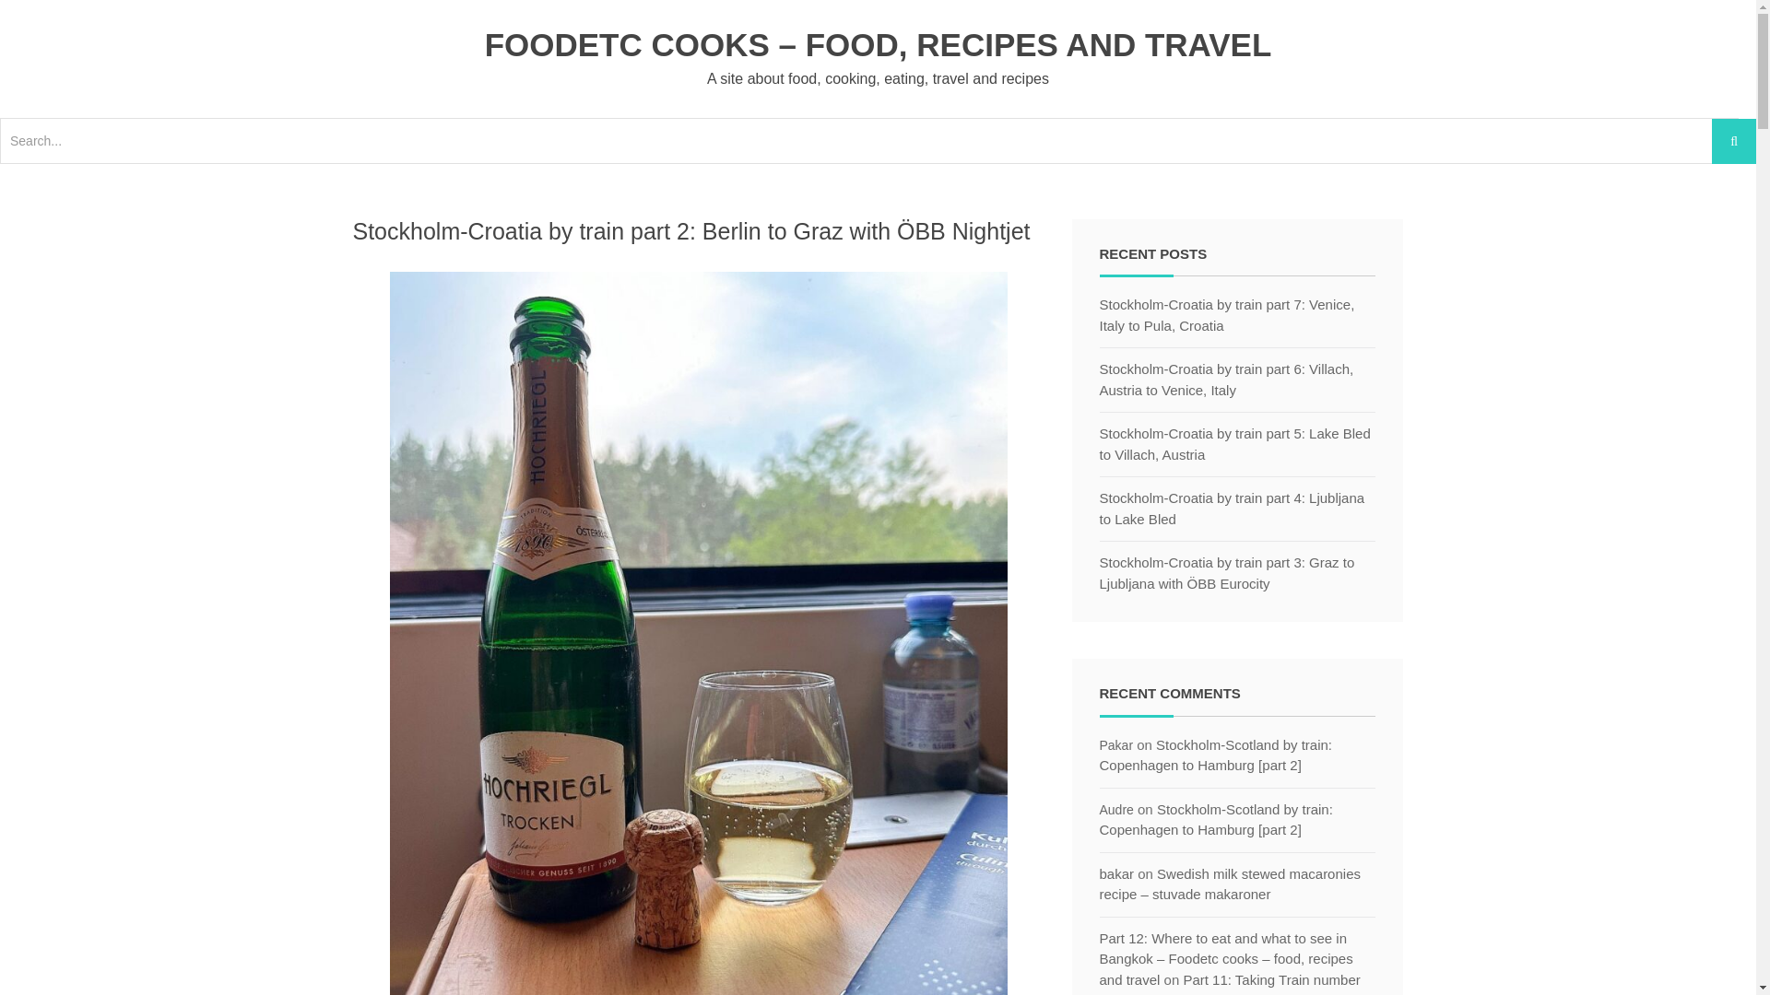 Image resolution: width=1770 pixels, height=995 pixels. Describe the element at coordinates (1237, 509) in the screenshot. I see `Stockholm-Croatia by train part 4: Ljubljana to Lake Bled` at that location.